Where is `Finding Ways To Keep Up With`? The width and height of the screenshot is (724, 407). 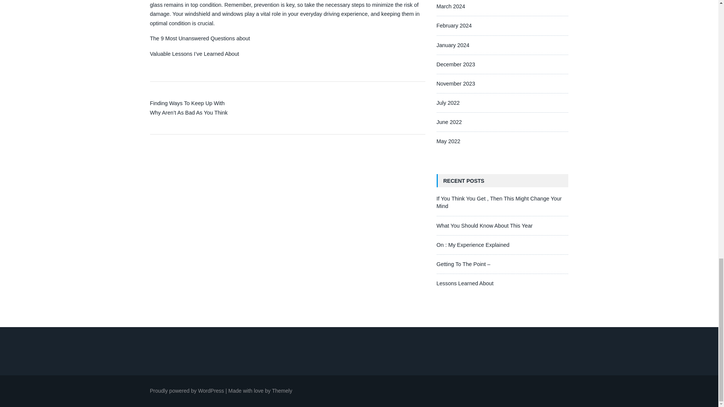 Finding Ways To Keep Up With is located at coordinates (187, 103).